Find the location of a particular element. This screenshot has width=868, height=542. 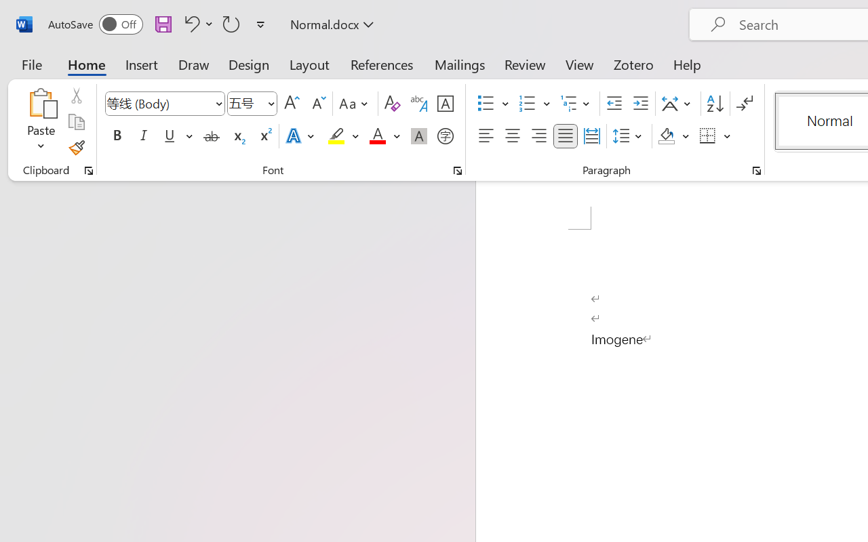

Cut is located at coordinates (76, 96).